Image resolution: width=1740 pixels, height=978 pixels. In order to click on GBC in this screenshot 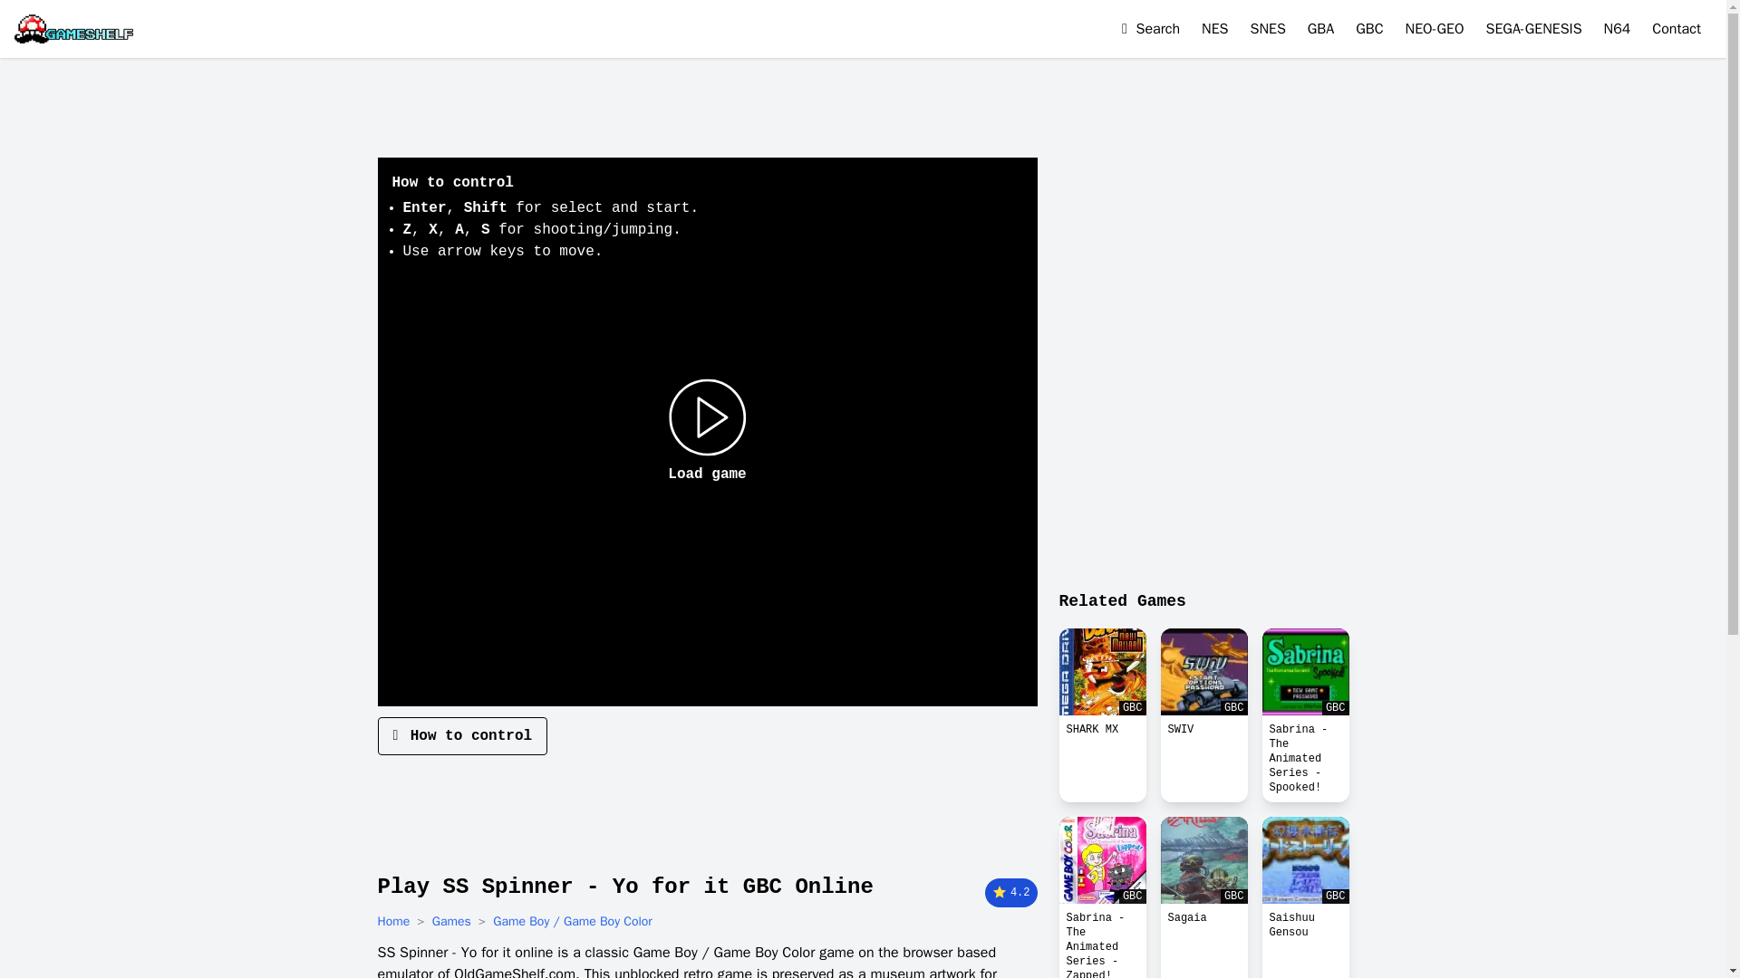, I will do `click(1203, 672)`.